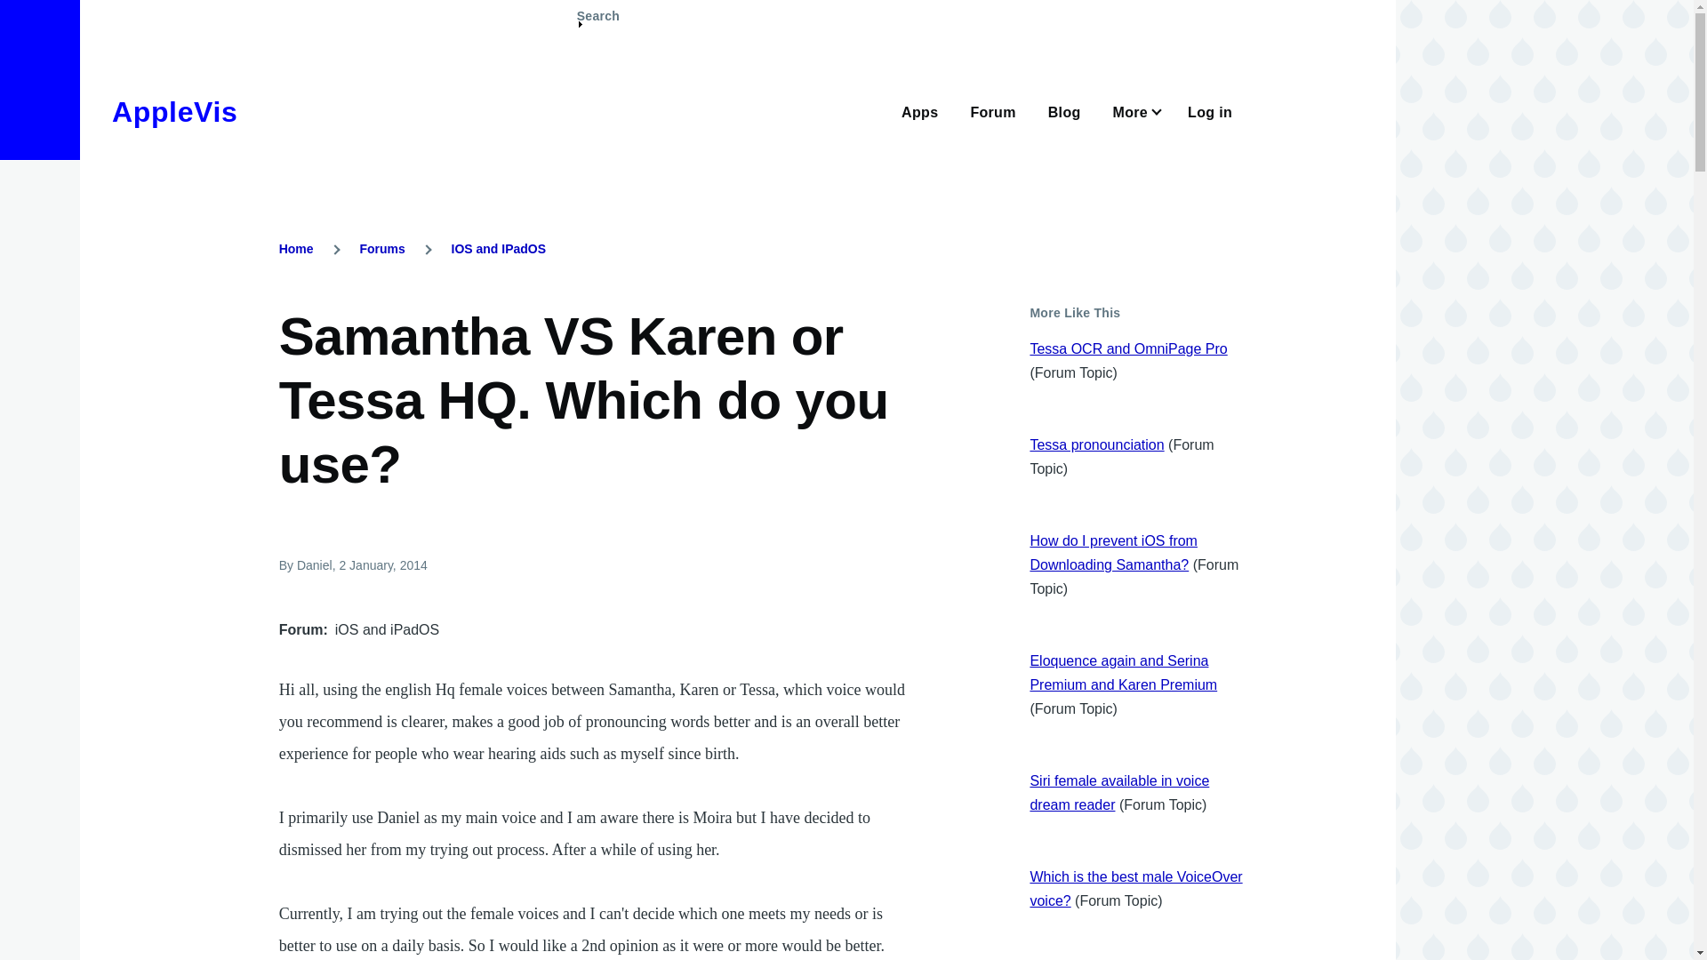  I want to click on More, so click(1134, 110).